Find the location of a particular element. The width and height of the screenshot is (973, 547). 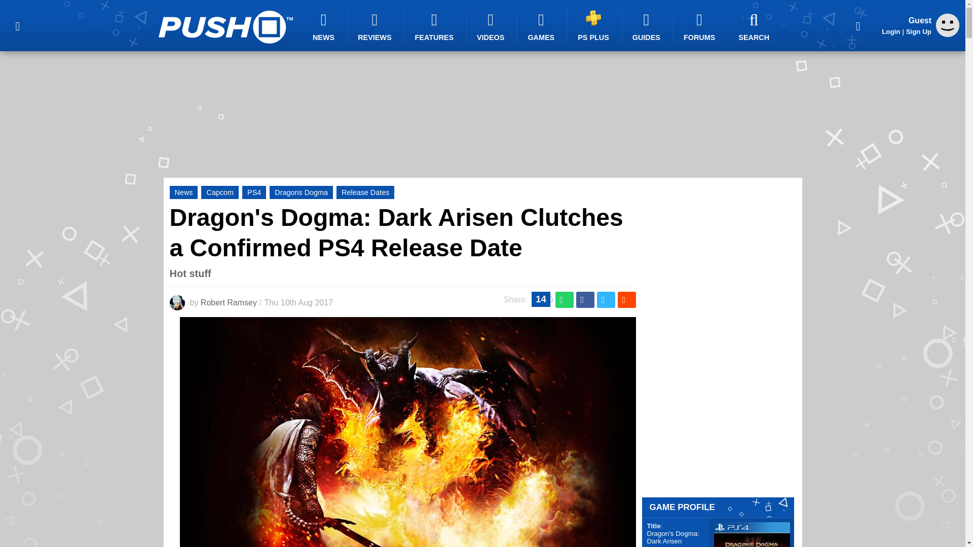

Sign Up is located at coordinates (918, 31).